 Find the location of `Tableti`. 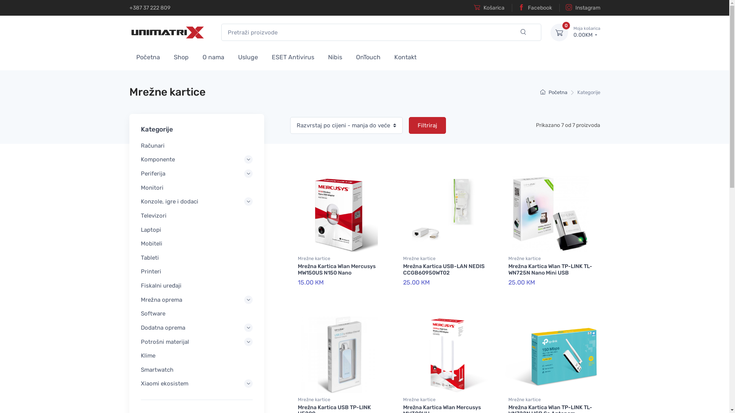

Tableti is located at coordinates (197, 258).